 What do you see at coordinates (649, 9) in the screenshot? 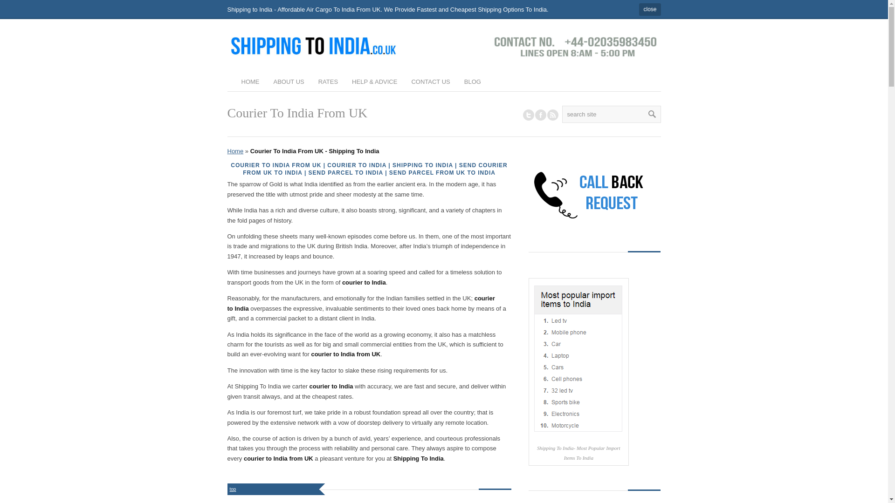
I see `close` at bounding box center [649, 9].